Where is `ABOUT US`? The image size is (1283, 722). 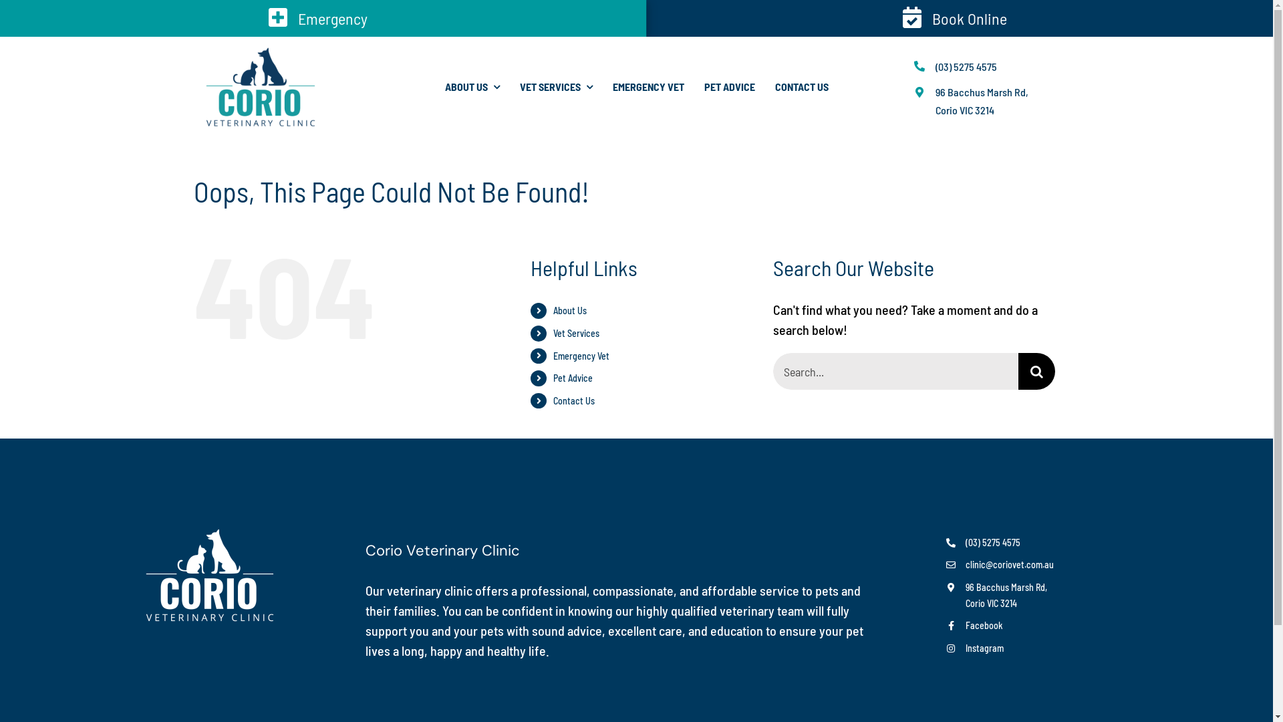 ABOUT US is located at coordinates (472, 87).